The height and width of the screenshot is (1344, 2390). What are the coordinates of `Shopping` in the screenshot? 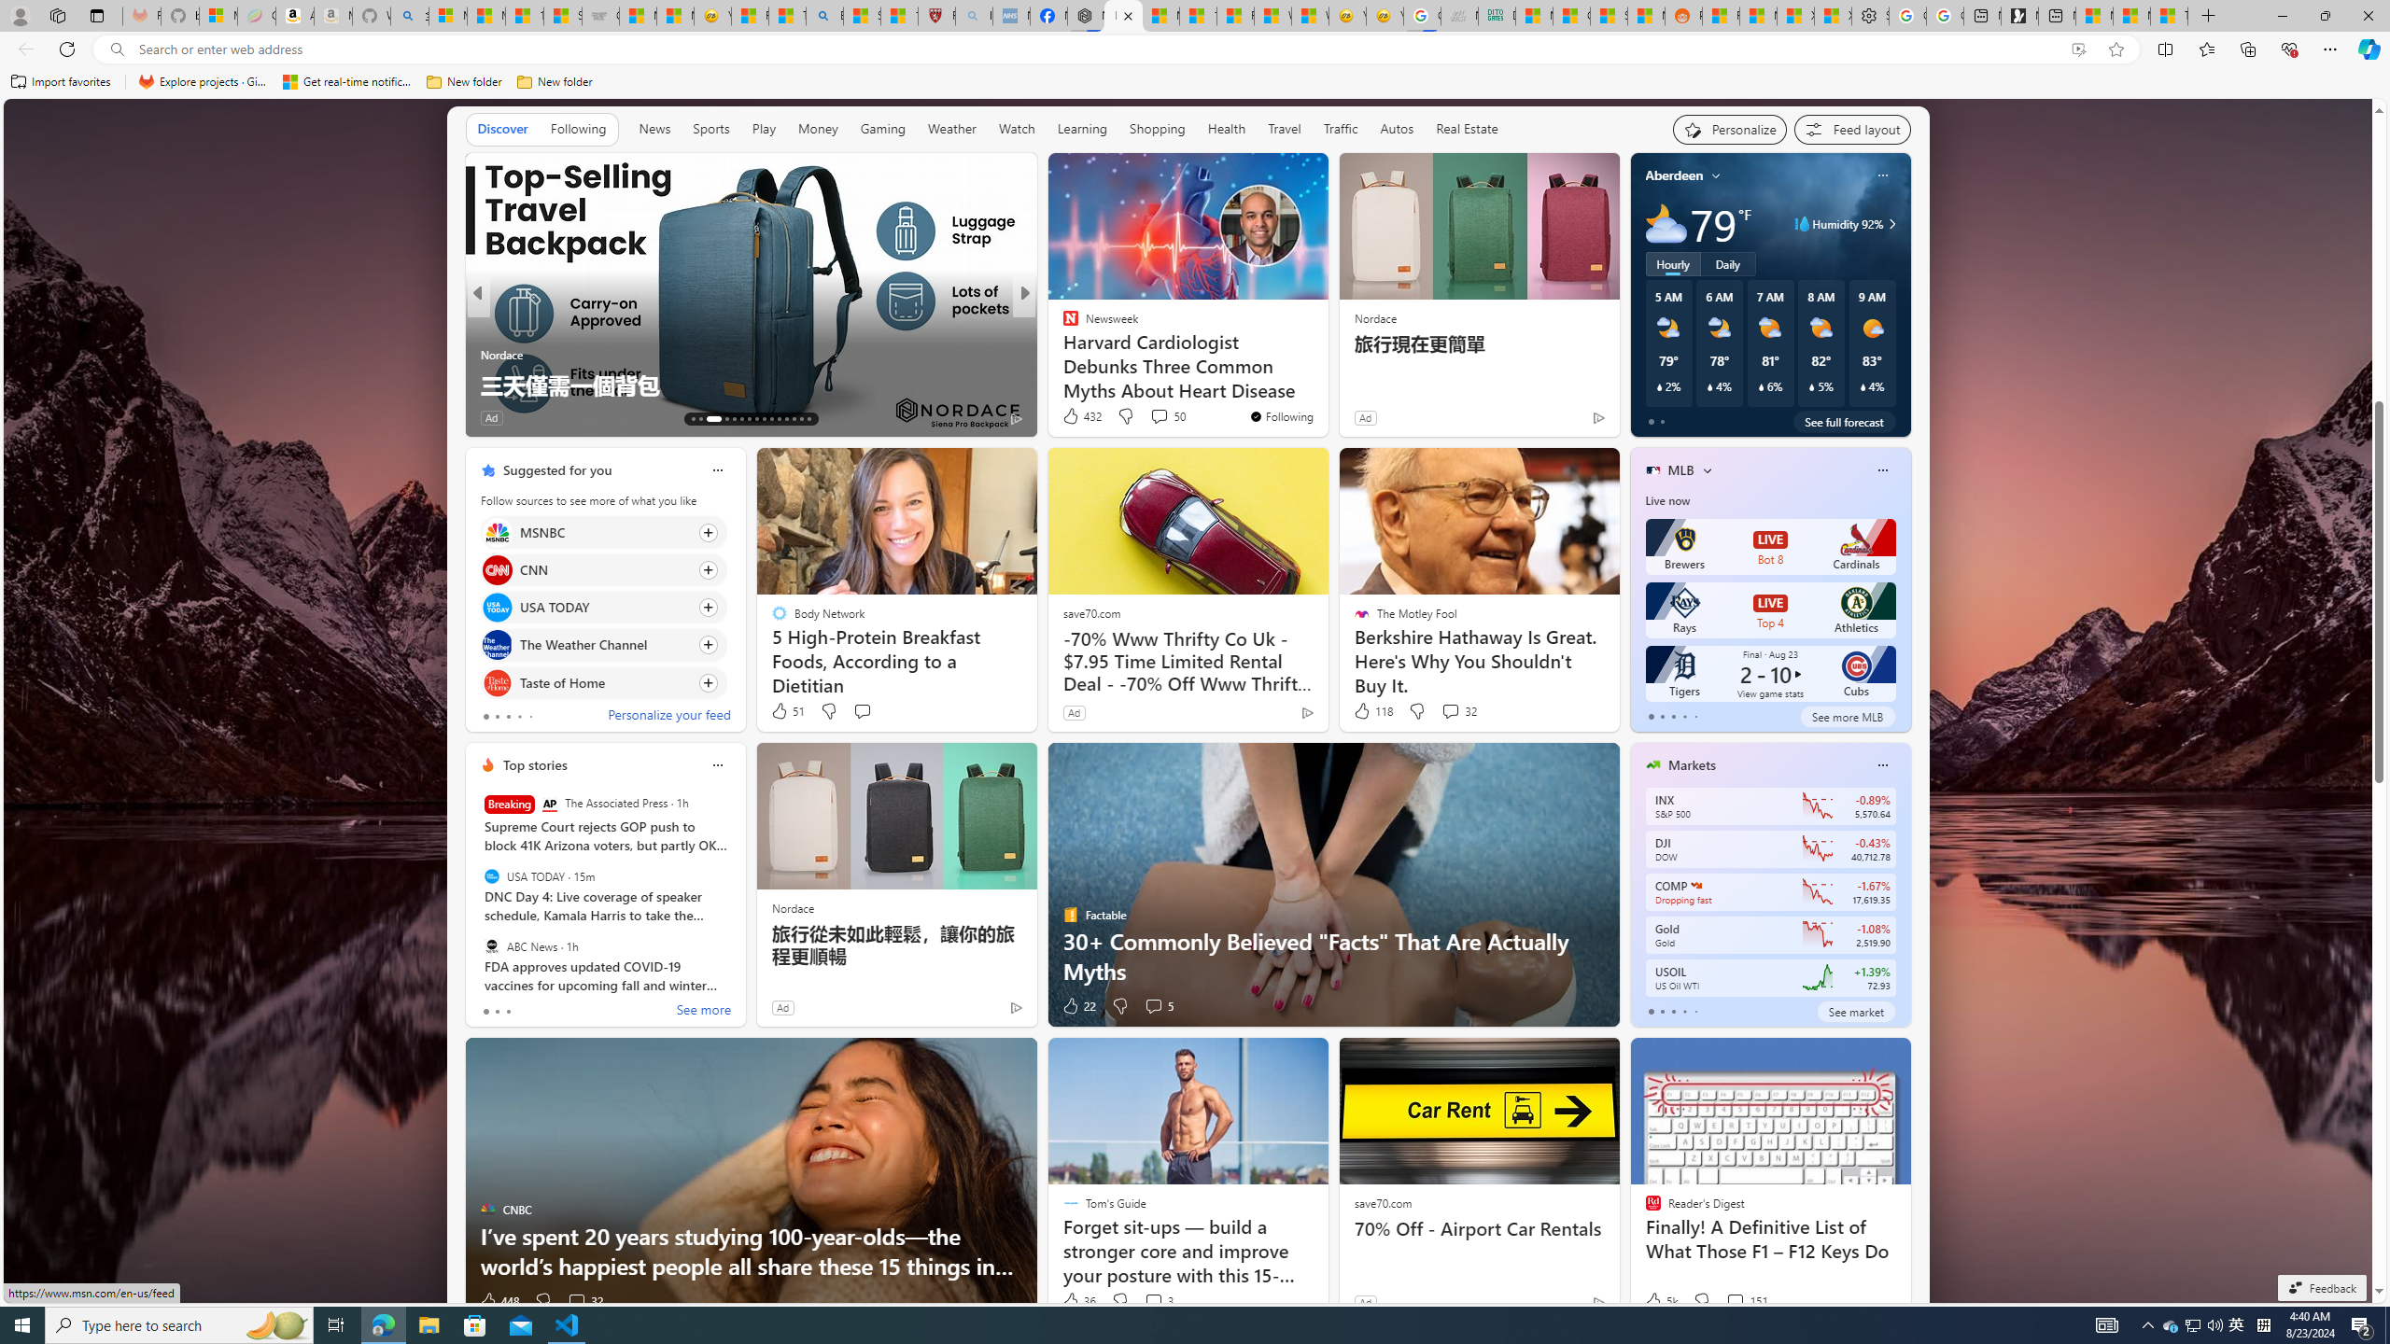 It's located at (1158, 129).